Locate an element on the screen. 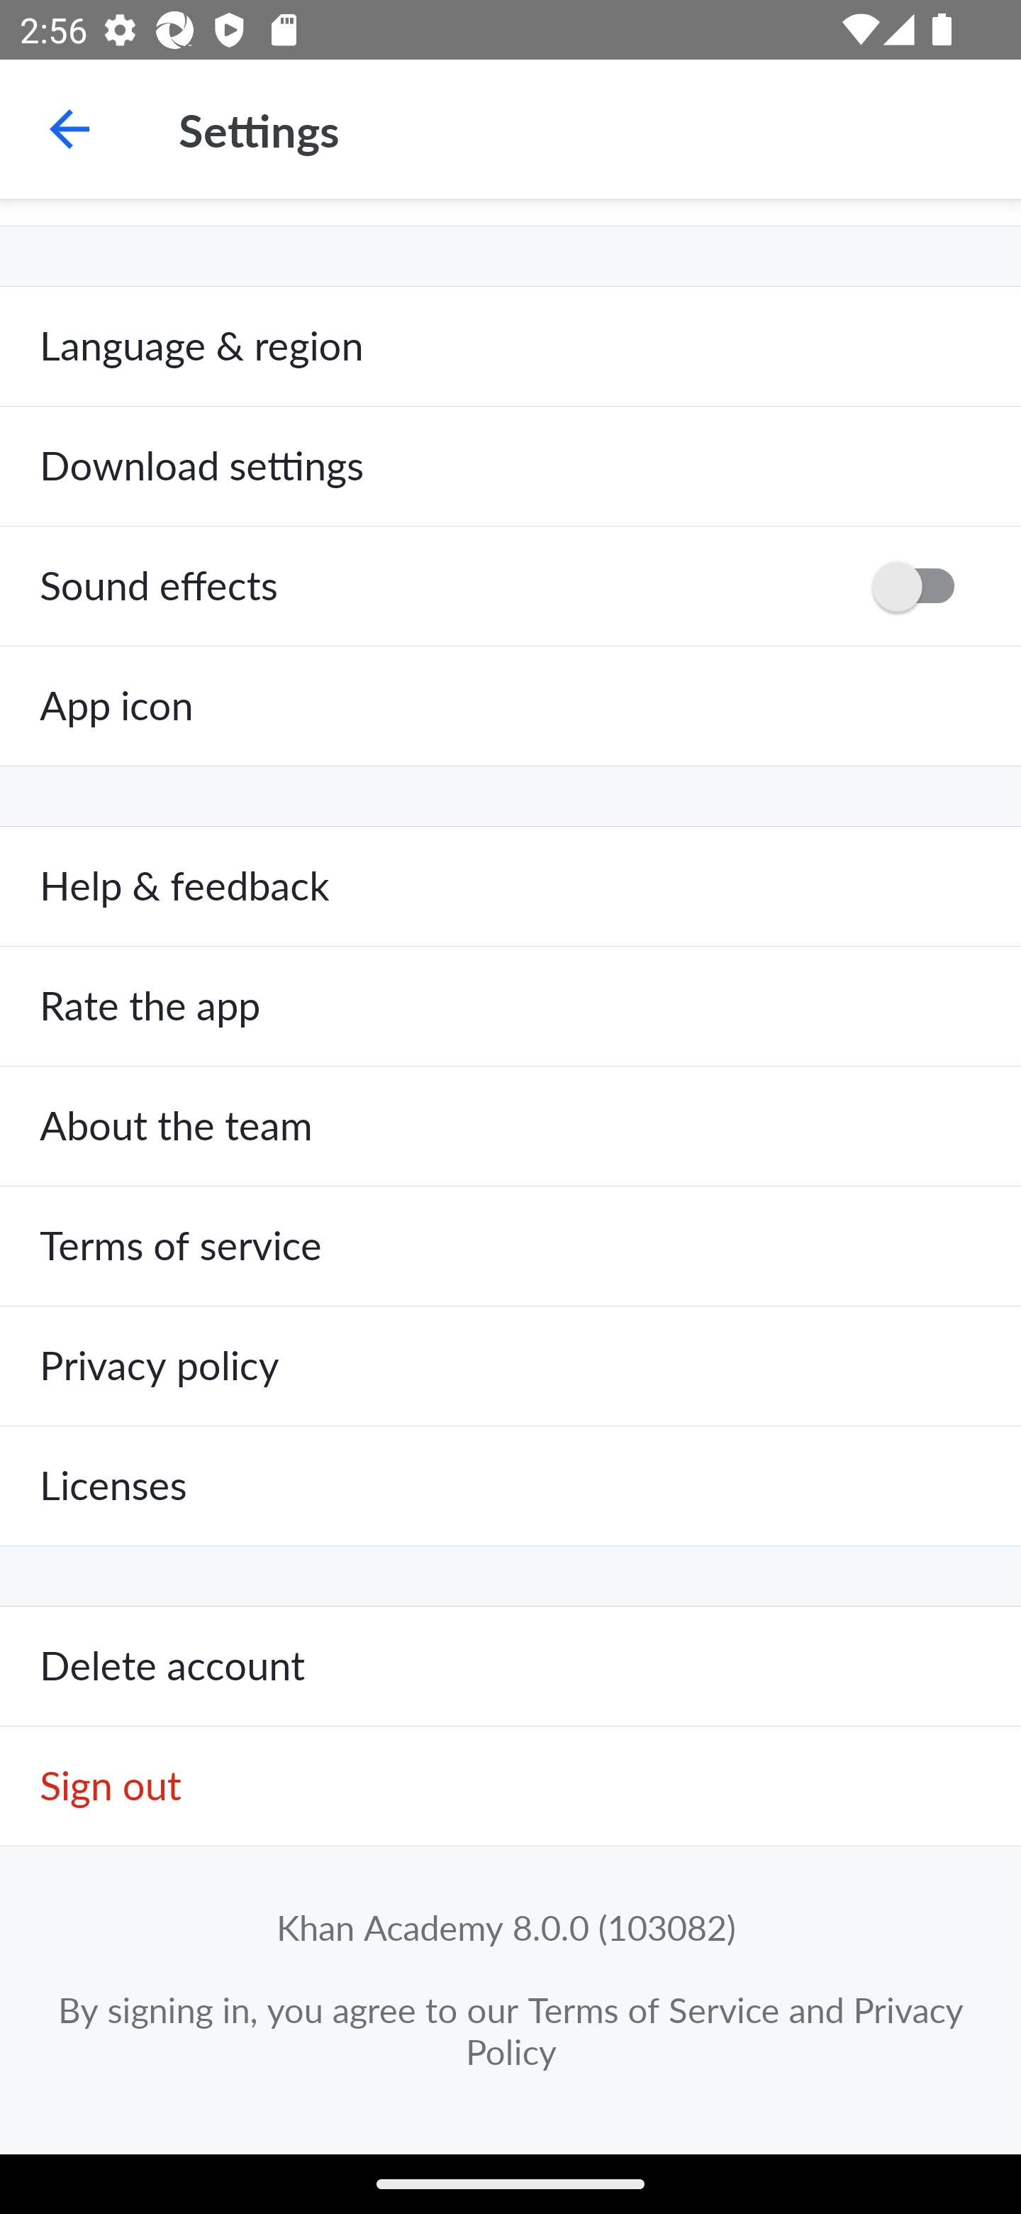 The height and width of the screenshot is (2214, 1021). Navigate up is located at coordinates (69, 129).